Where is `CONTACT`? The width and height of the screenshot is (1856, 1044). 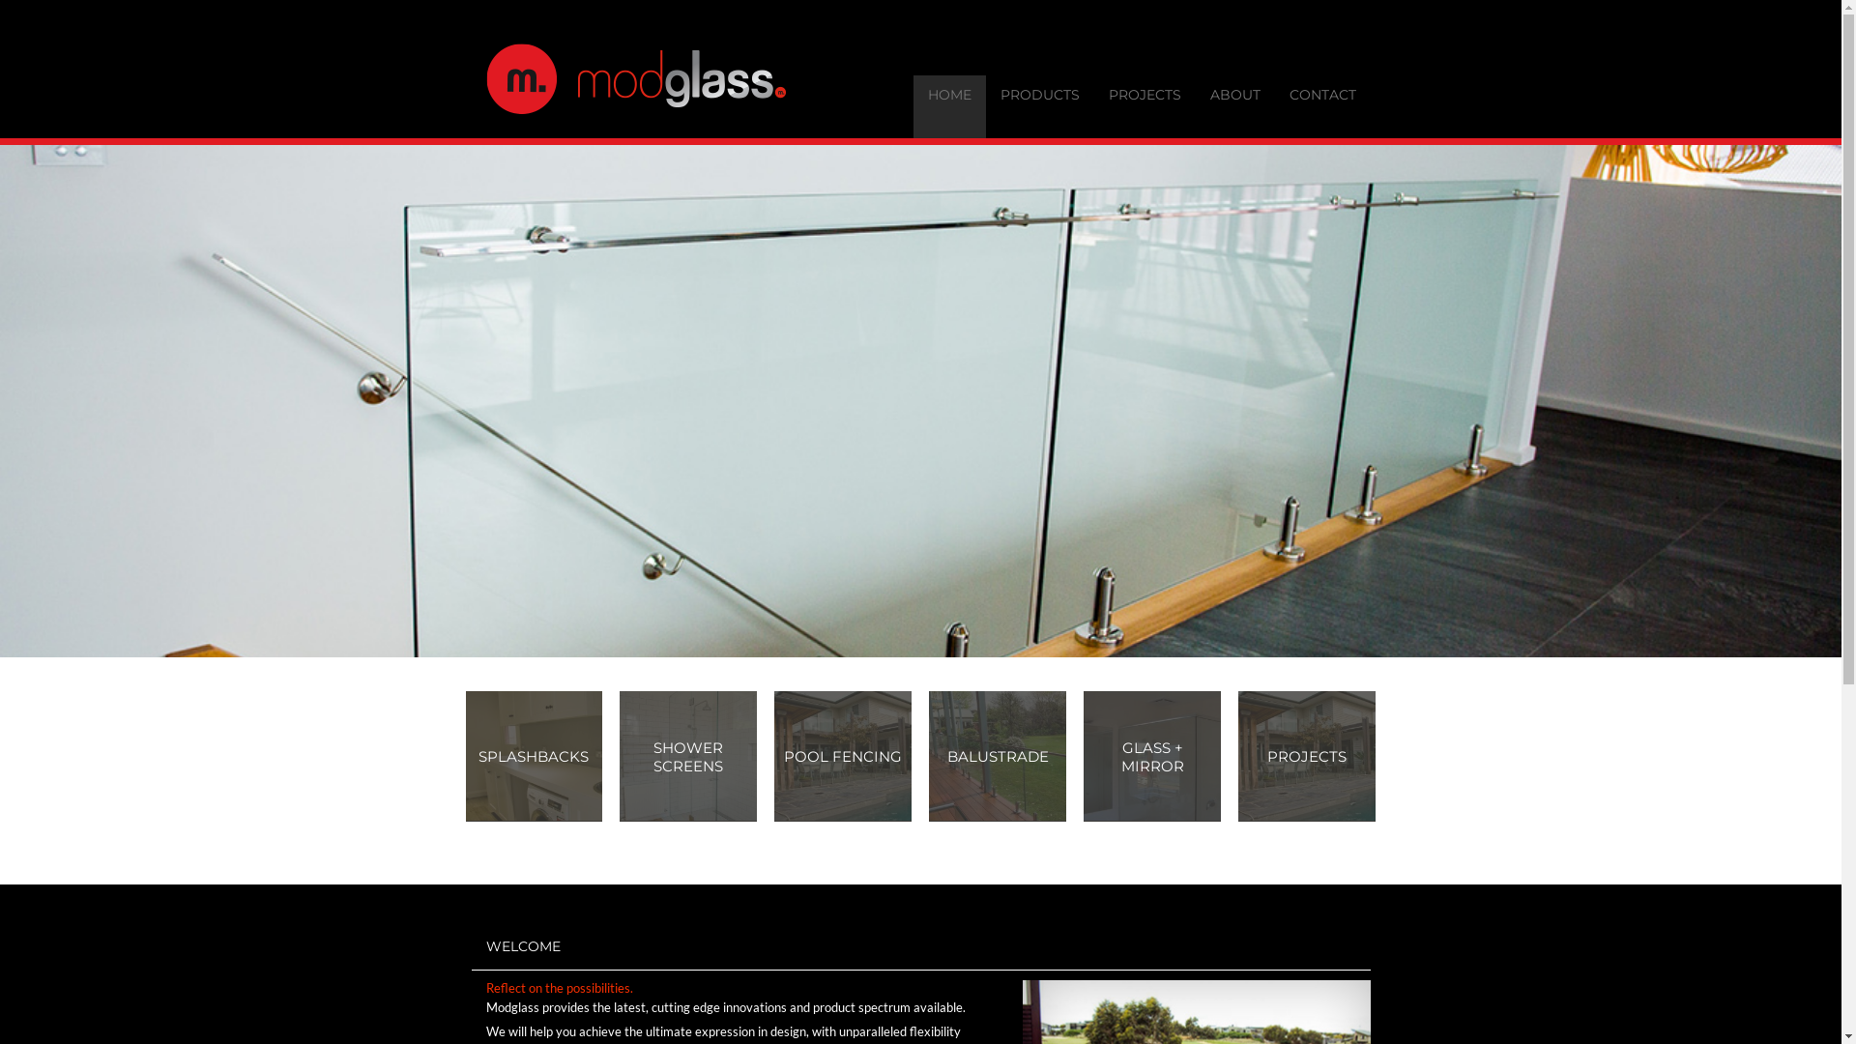 CONTACT is located at coordinates (1322, 106).